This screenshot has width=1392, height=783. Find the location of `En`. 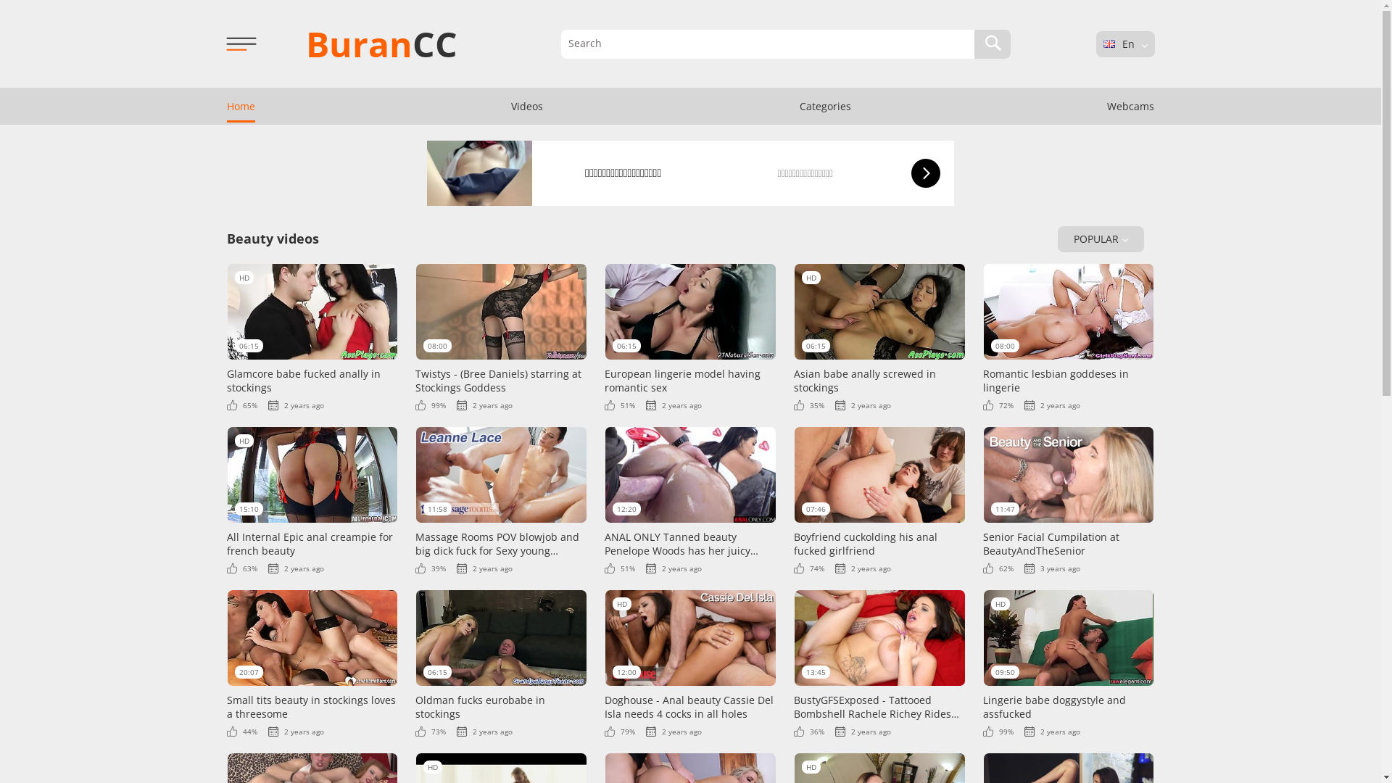

En is located at coordinates (1109, 43).